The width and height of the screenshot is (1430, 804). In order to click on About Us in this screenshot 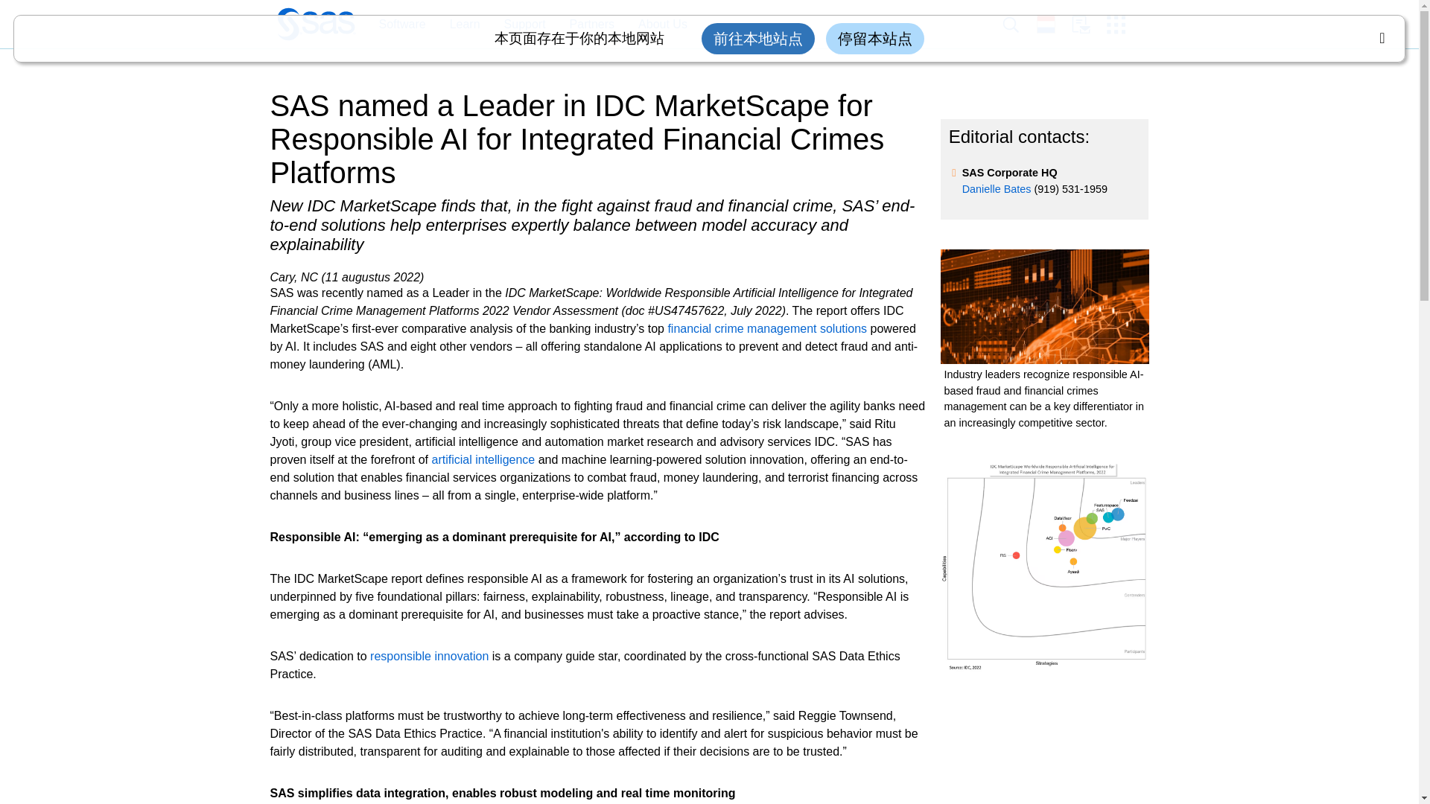, I will do `click(663, 25)`.